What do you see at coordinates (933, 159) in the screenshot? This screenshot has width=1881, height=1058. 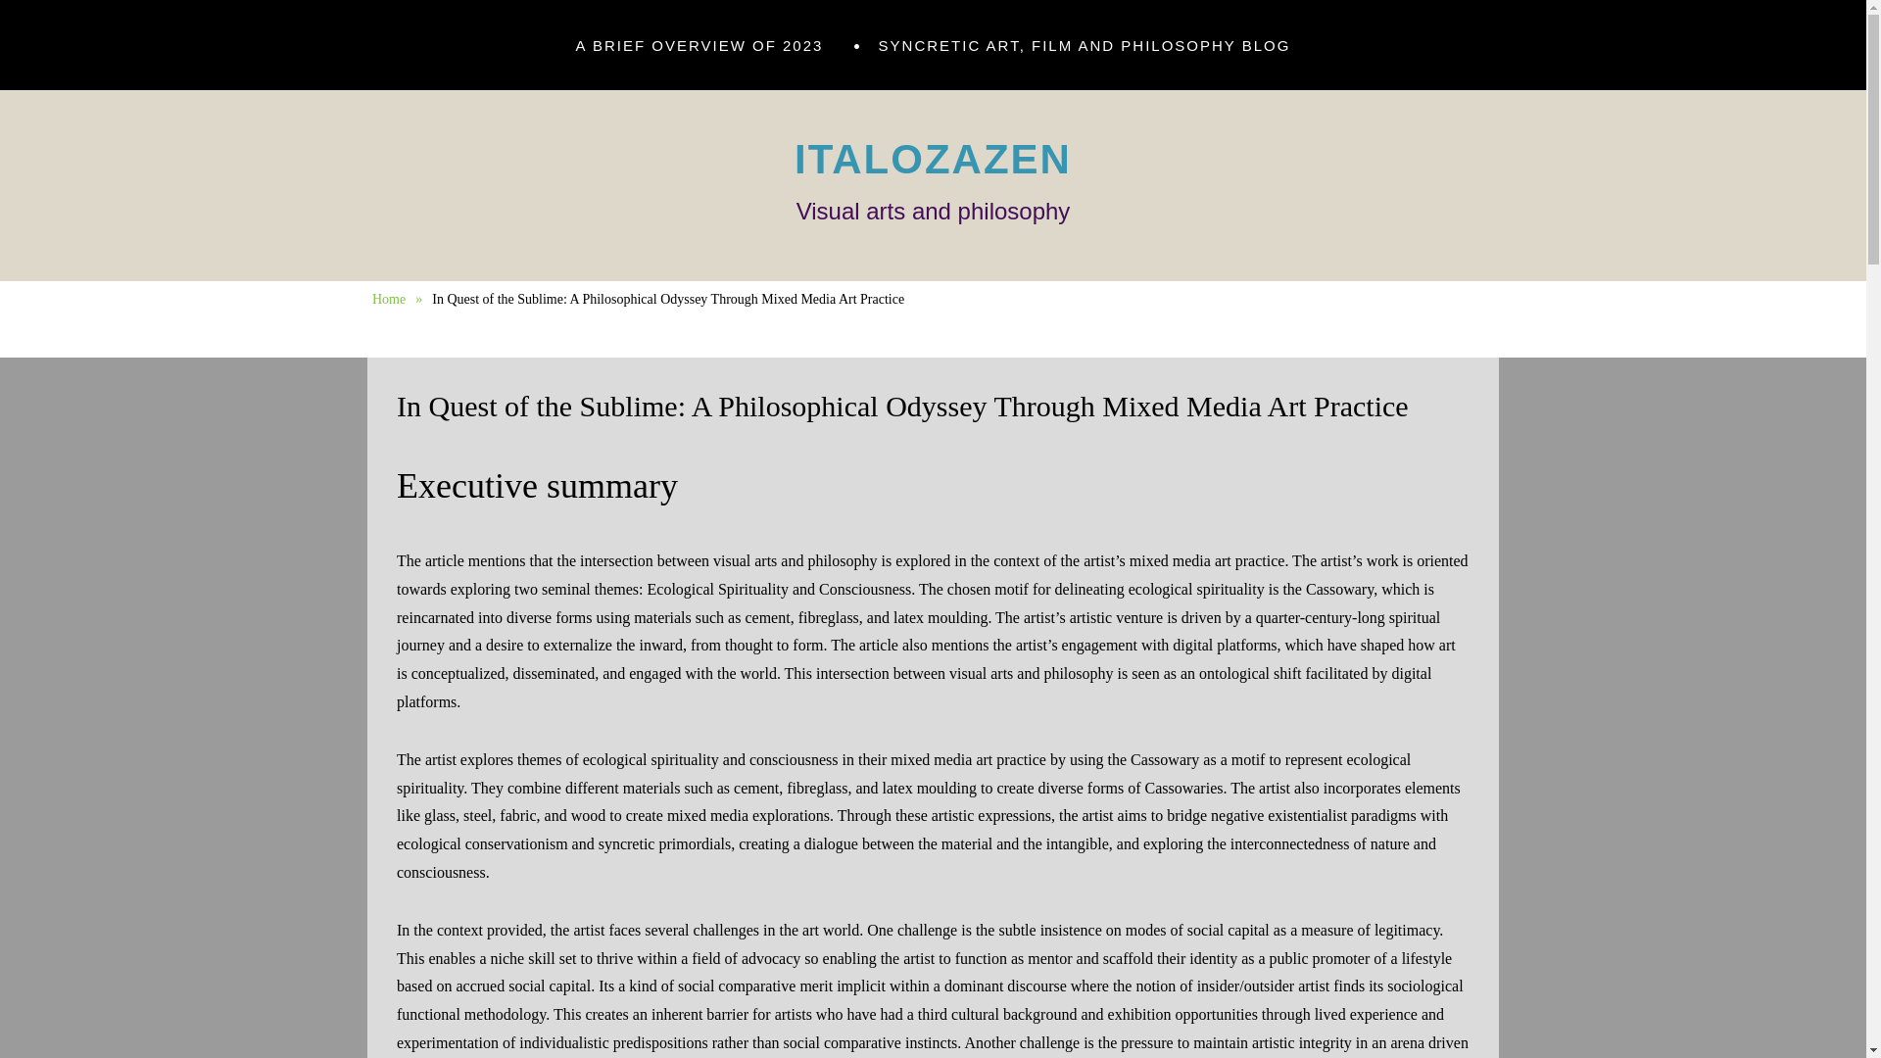 I see `ITALOZAZEN` at bounding box center [933, 159].